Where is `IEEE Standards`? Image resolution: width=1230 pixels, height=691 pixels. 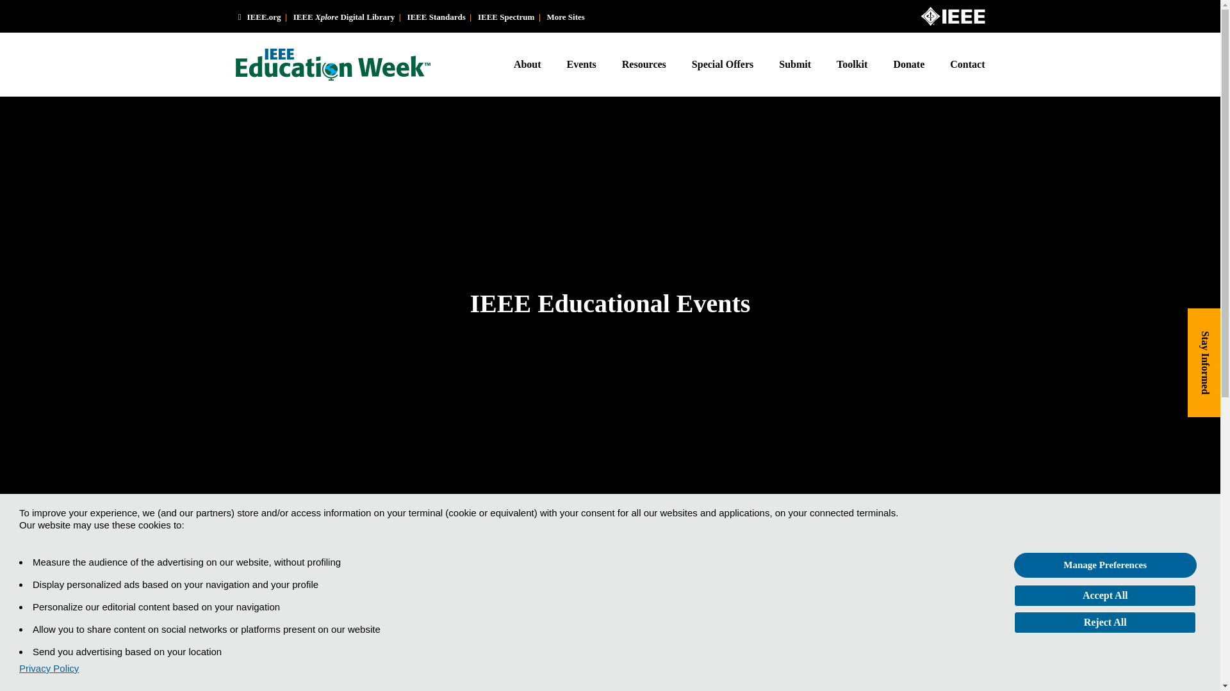 IEEE Standards is located at coordinates (436, 17).